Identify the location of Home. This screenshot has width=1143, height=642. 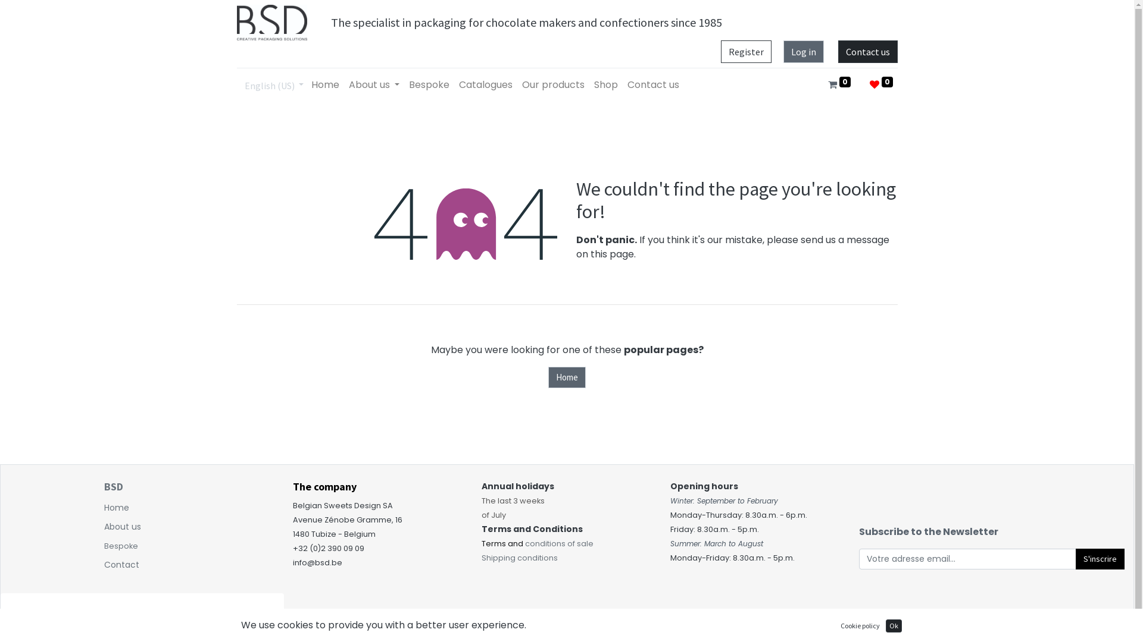
(567, 378).